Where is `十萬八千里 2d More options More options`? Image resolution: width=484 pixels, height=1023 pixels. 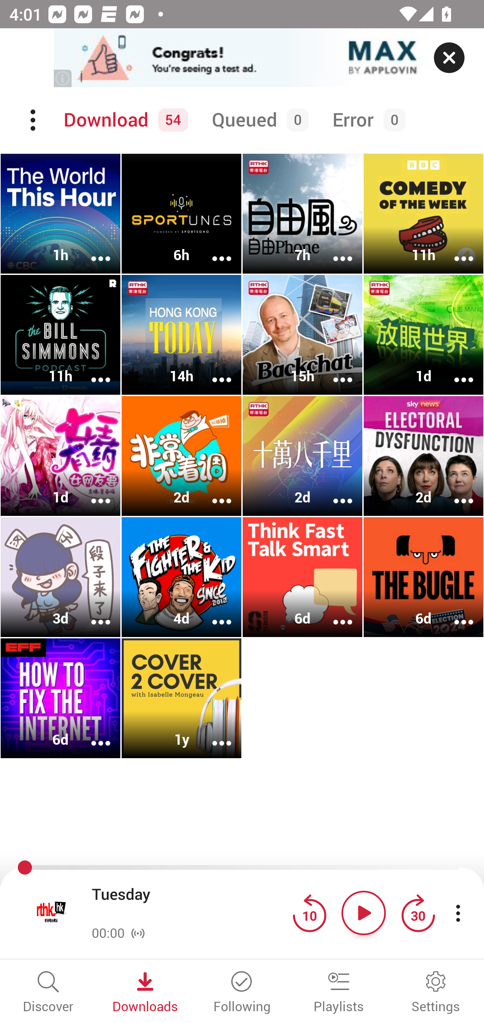
十萬八千里 2d More options More options is located at coordinates (302, 456).